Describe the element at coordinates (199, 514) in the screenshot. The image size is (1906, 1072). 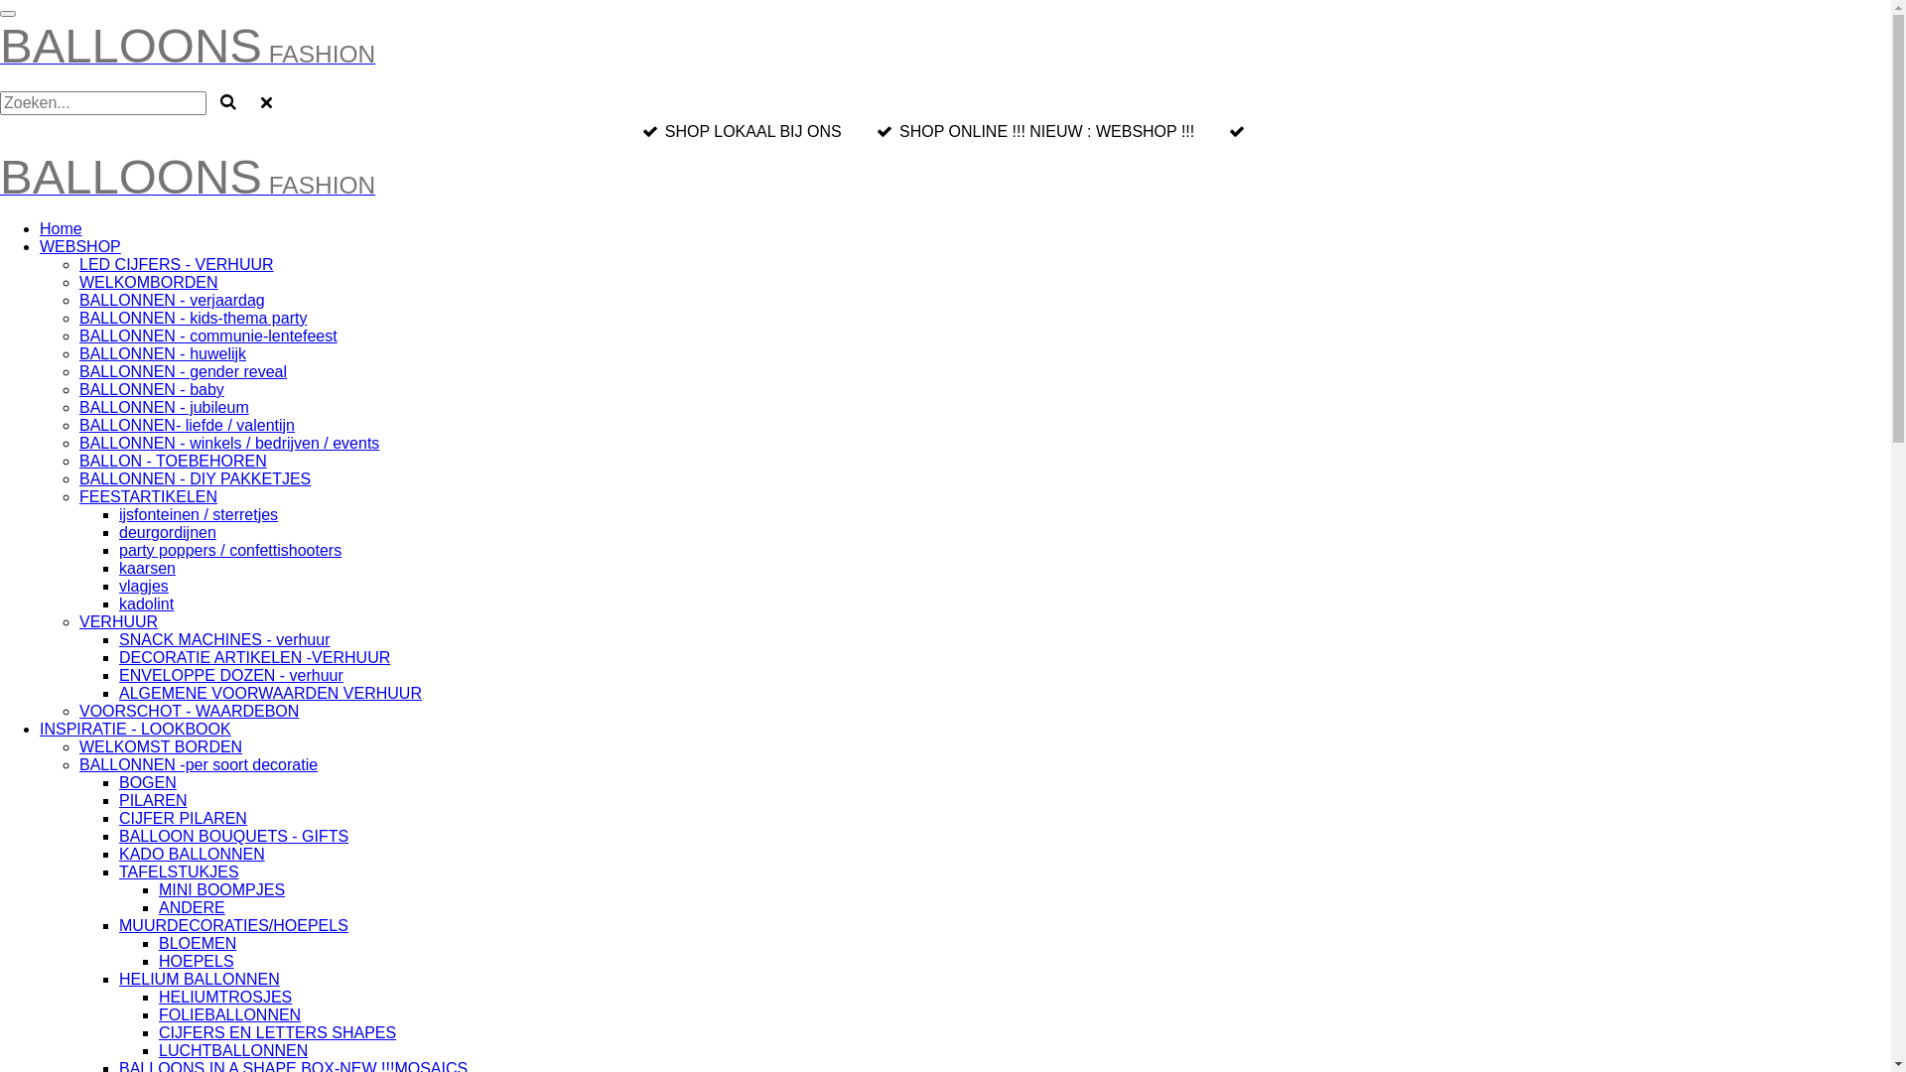
I see `ijsfonteinen / sterretjes` at that location.